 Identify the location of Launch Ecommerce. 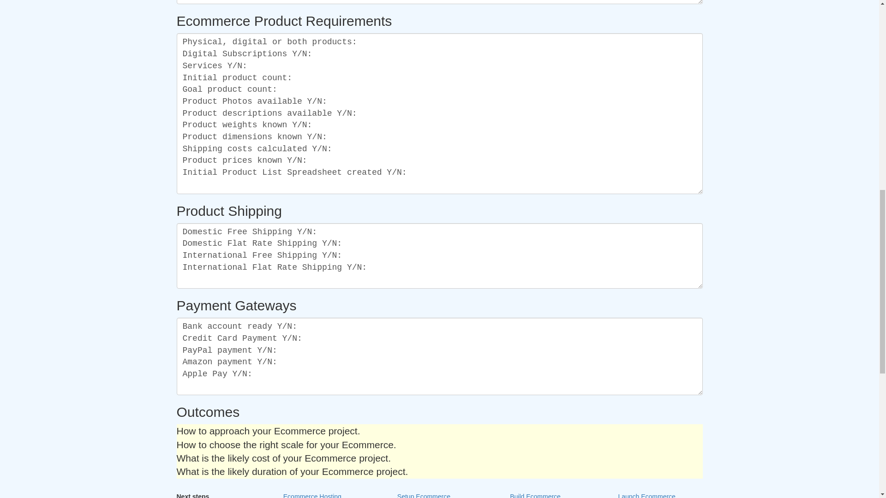
(647, 493).